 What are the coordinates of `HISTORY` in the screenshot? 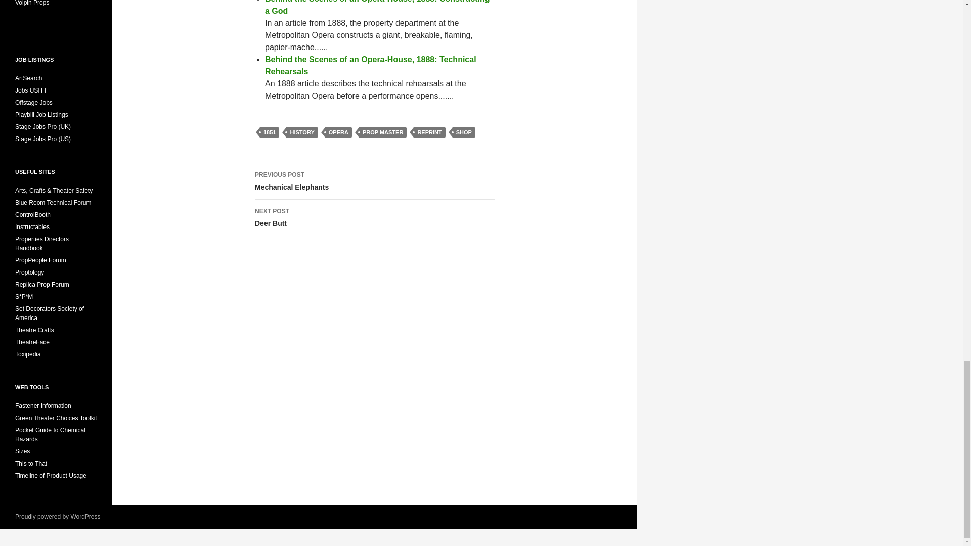 It's located at (374, 217).